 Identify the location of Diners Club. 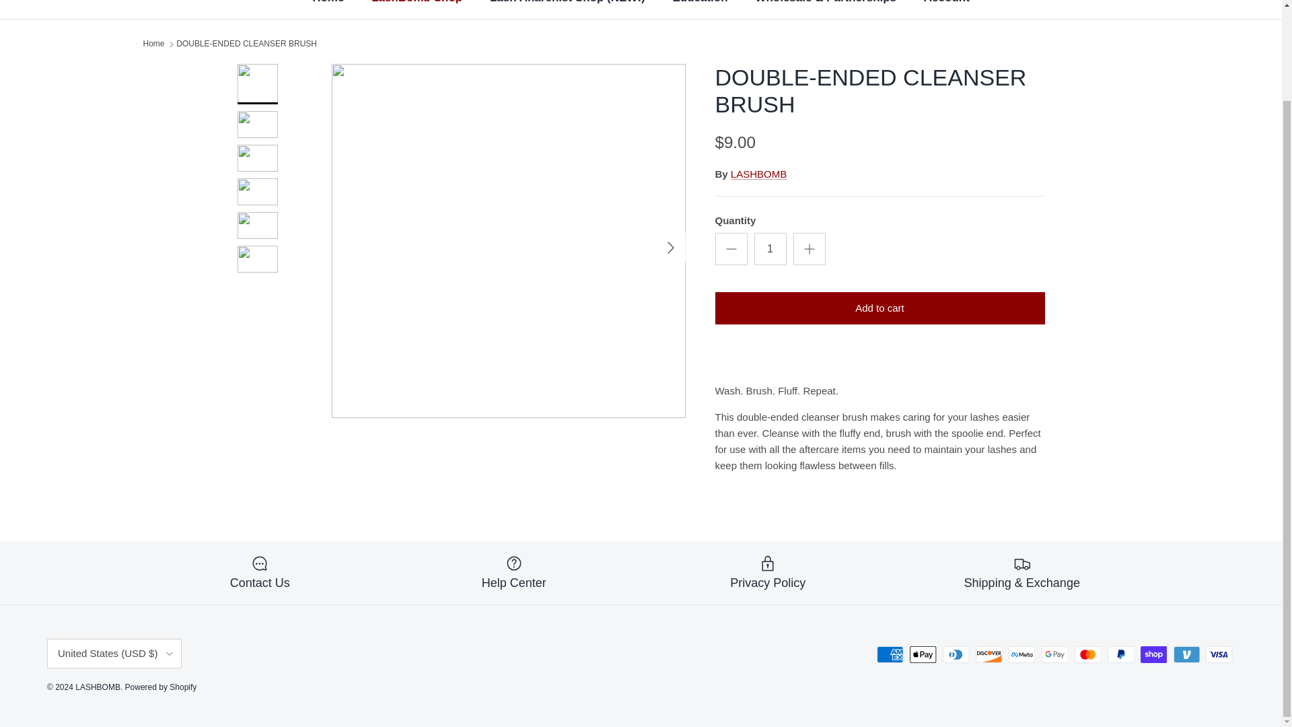
(956, 654).